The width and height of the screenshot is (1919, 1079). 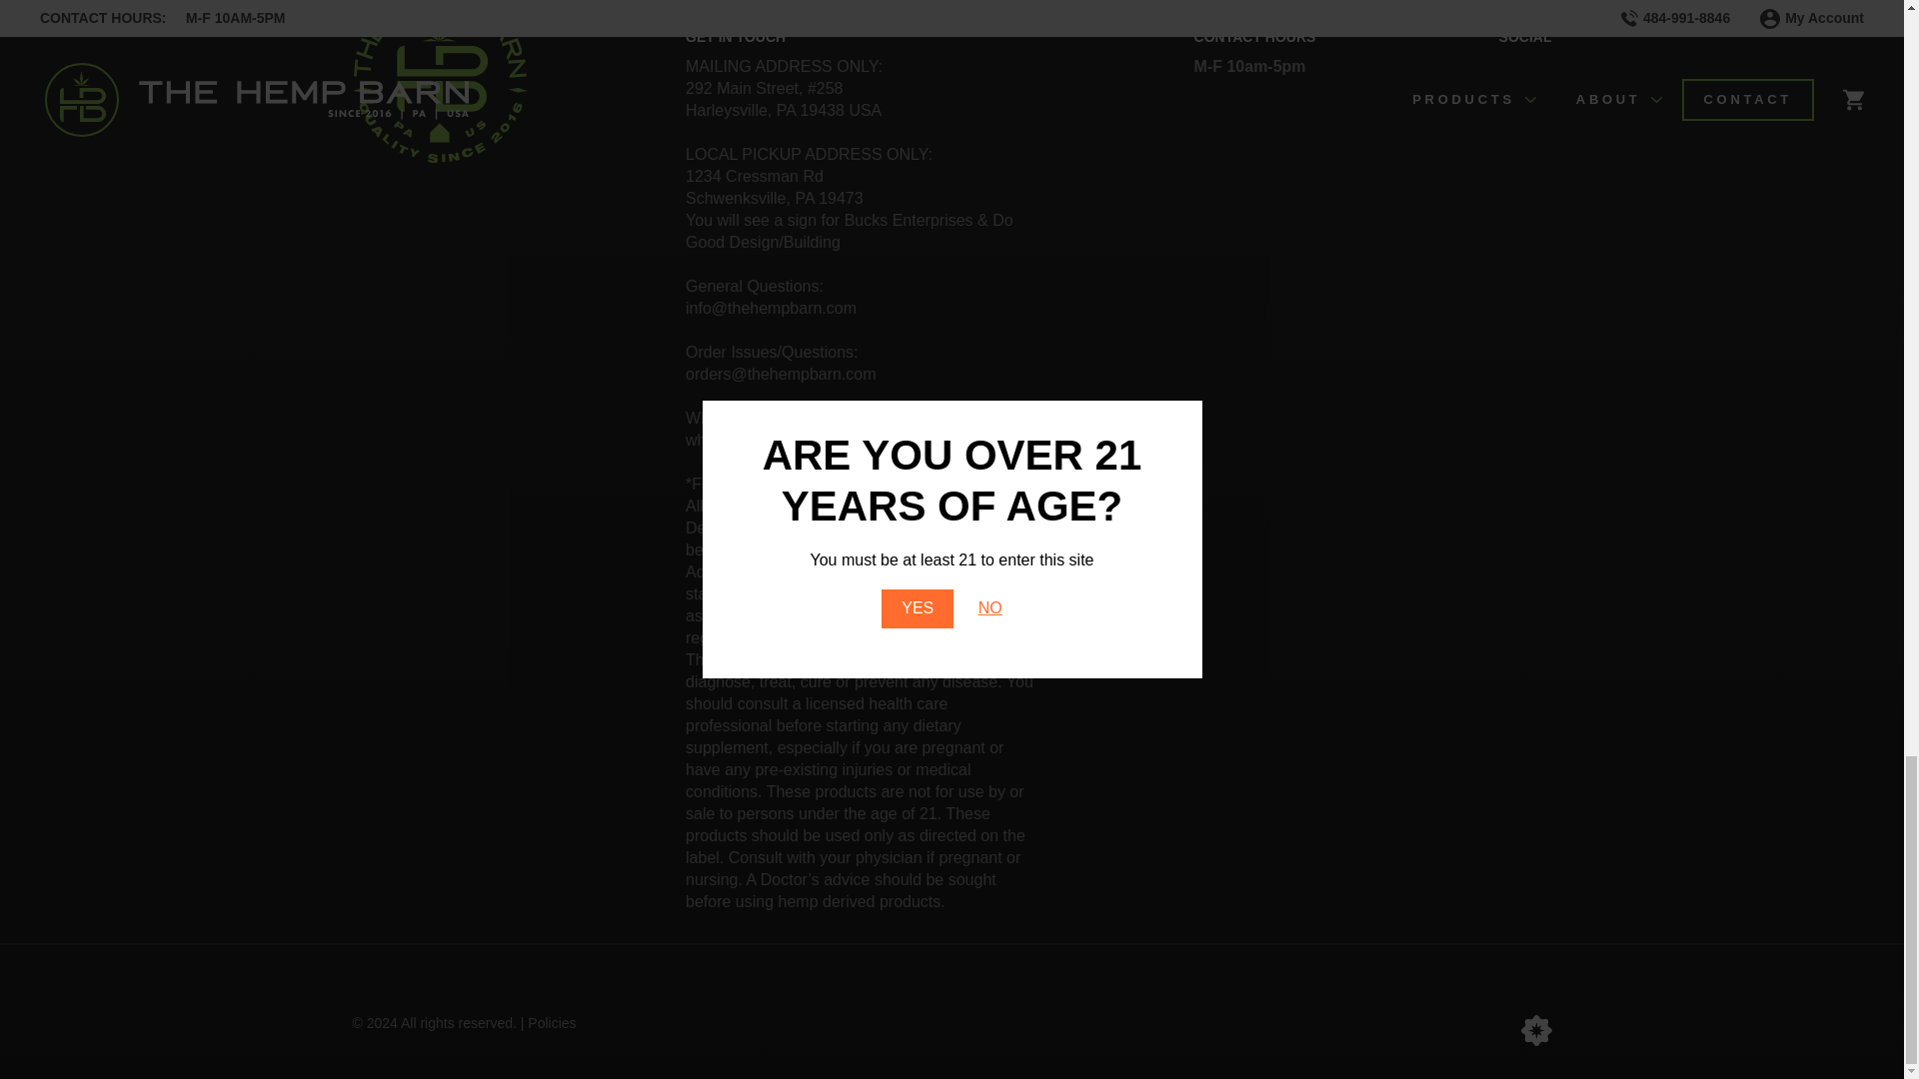 What do you see at coordinates (552, 1023) in the screenshot?
I see `Policies` at bounding box center [552, 1023].